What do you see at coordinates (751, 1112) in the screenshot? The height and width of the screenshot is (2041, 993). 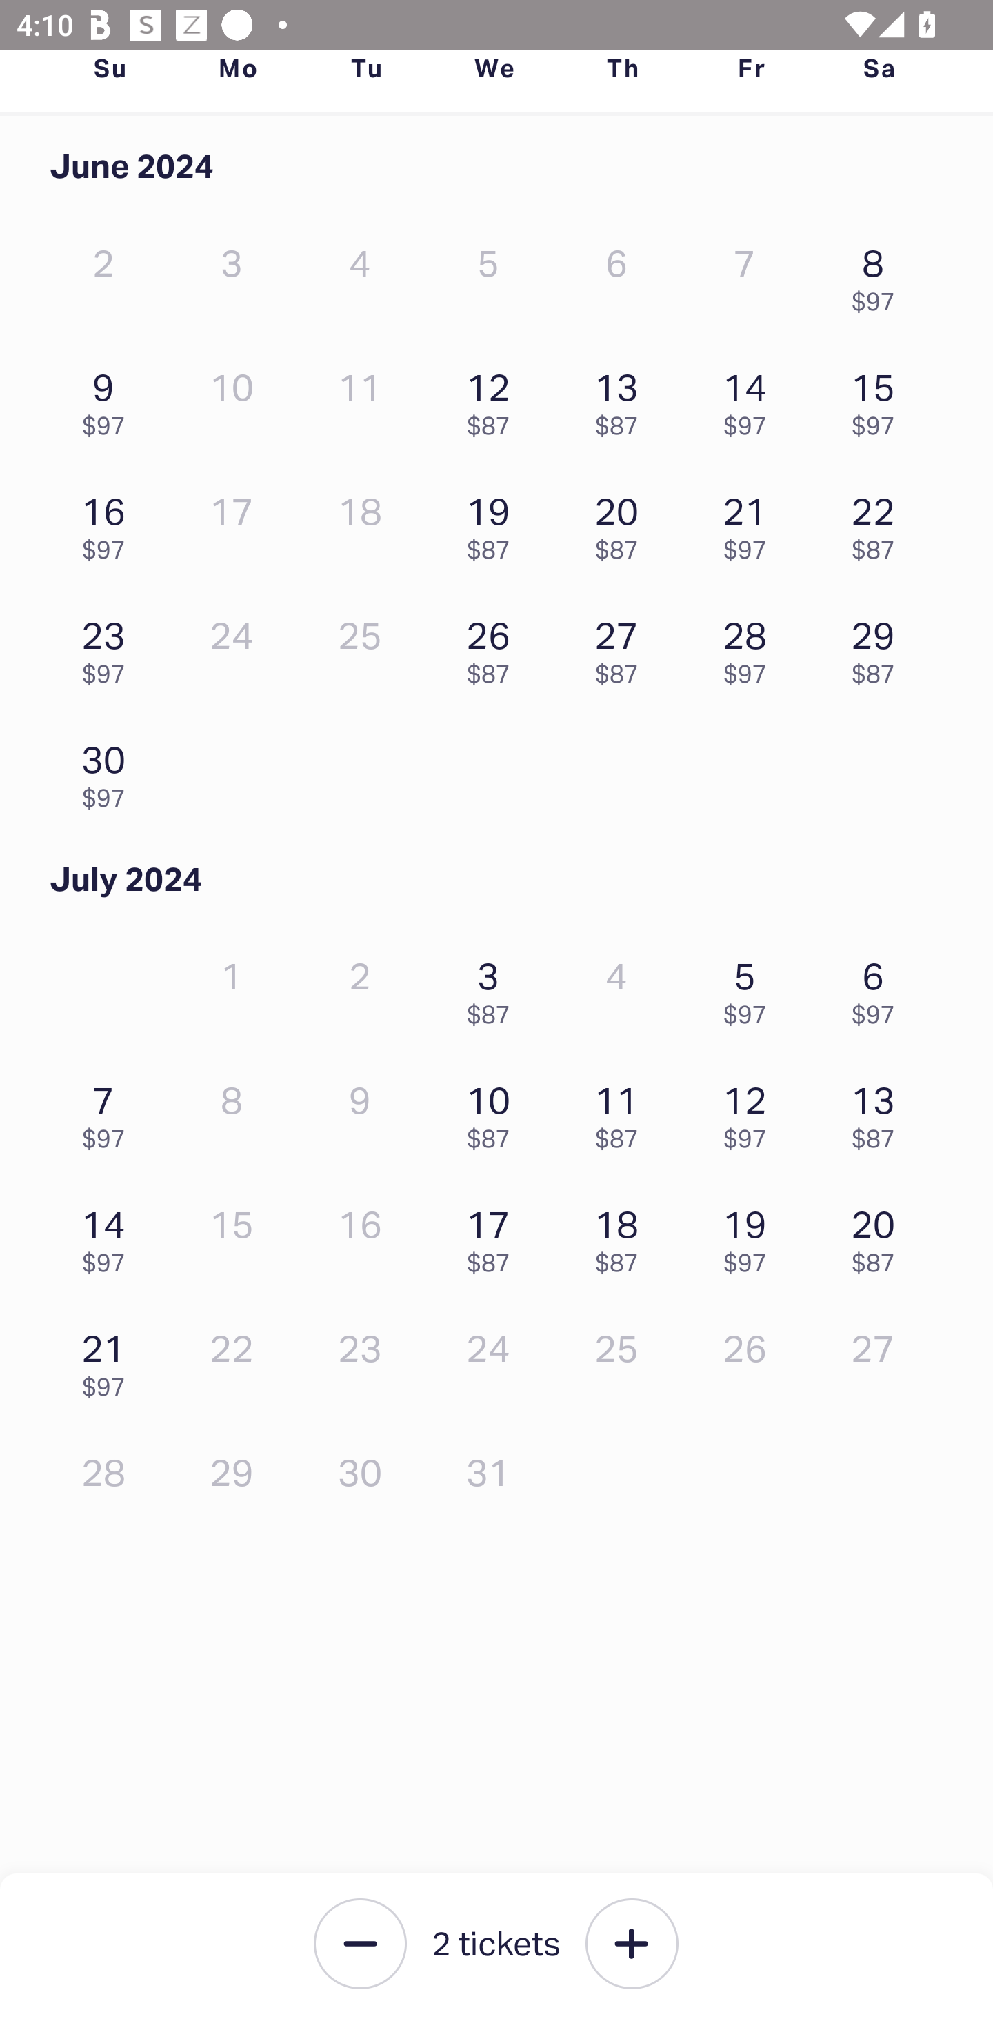 I see `12 $97` at bounding box center [751, 1112].